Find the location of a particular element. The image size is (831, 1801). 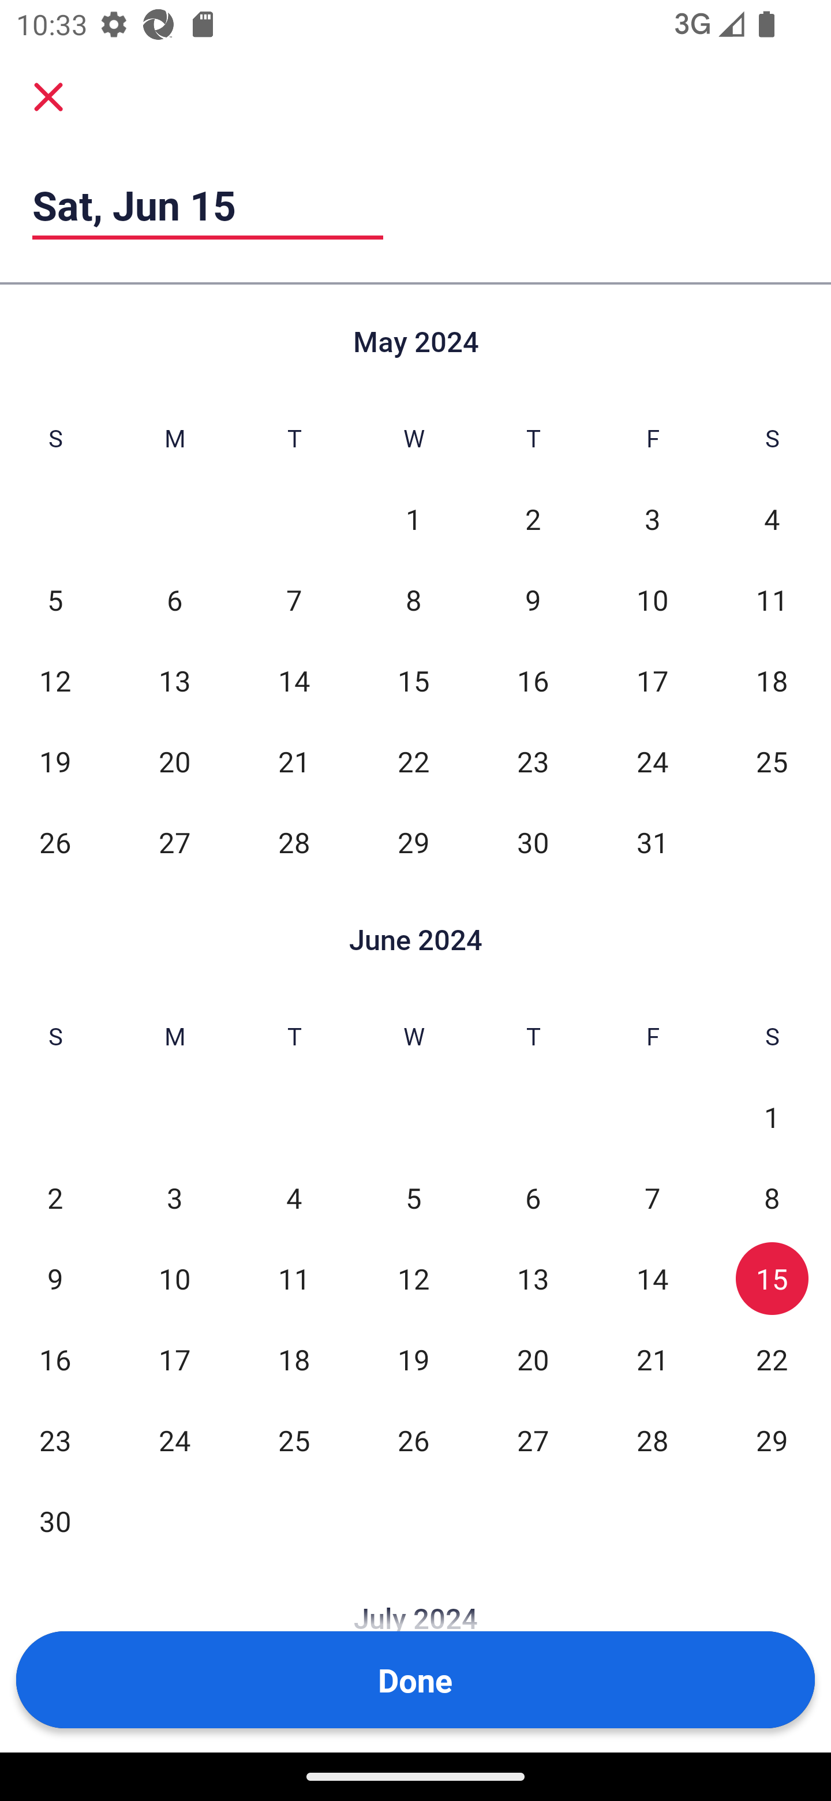

22 Sat, Jun 22, Not Selected is located at coordinates (772, 1359).